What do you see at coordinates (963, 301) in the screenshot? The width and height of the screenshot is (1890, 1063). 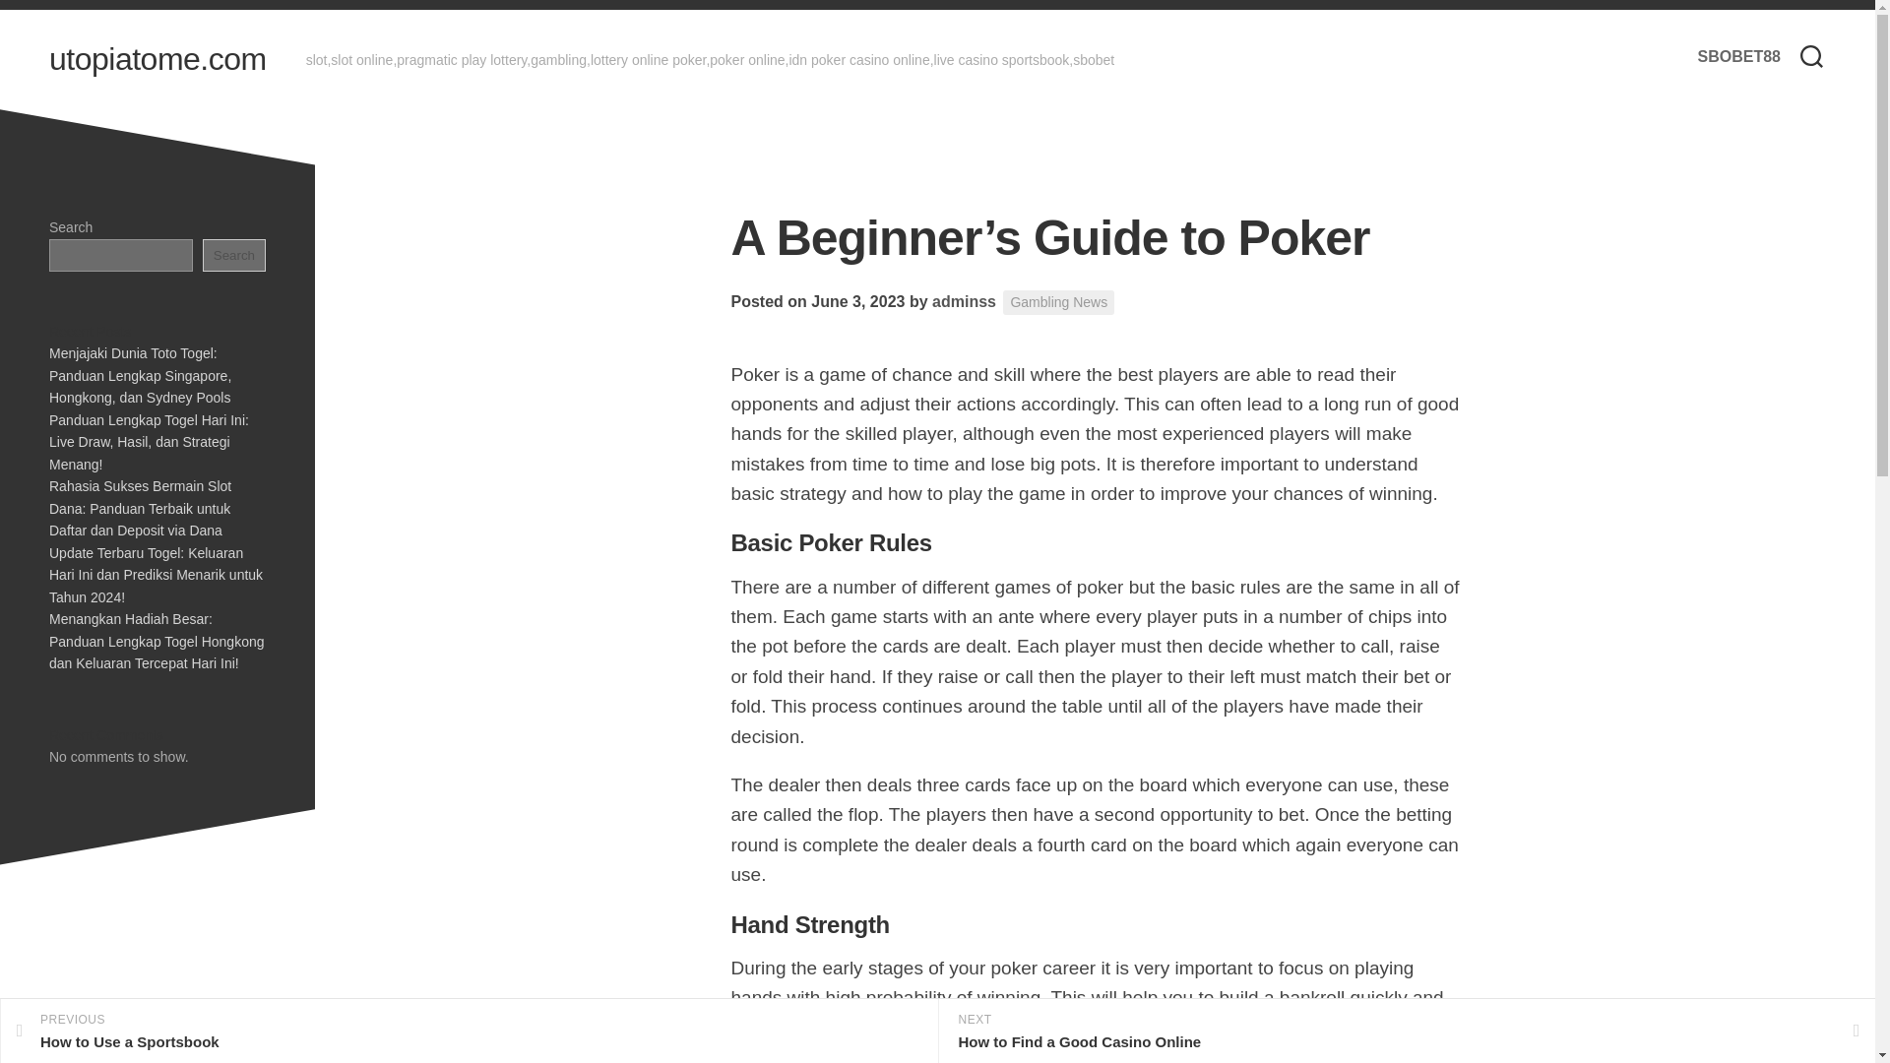 I see `adminss` at bounding box center [963, 301].